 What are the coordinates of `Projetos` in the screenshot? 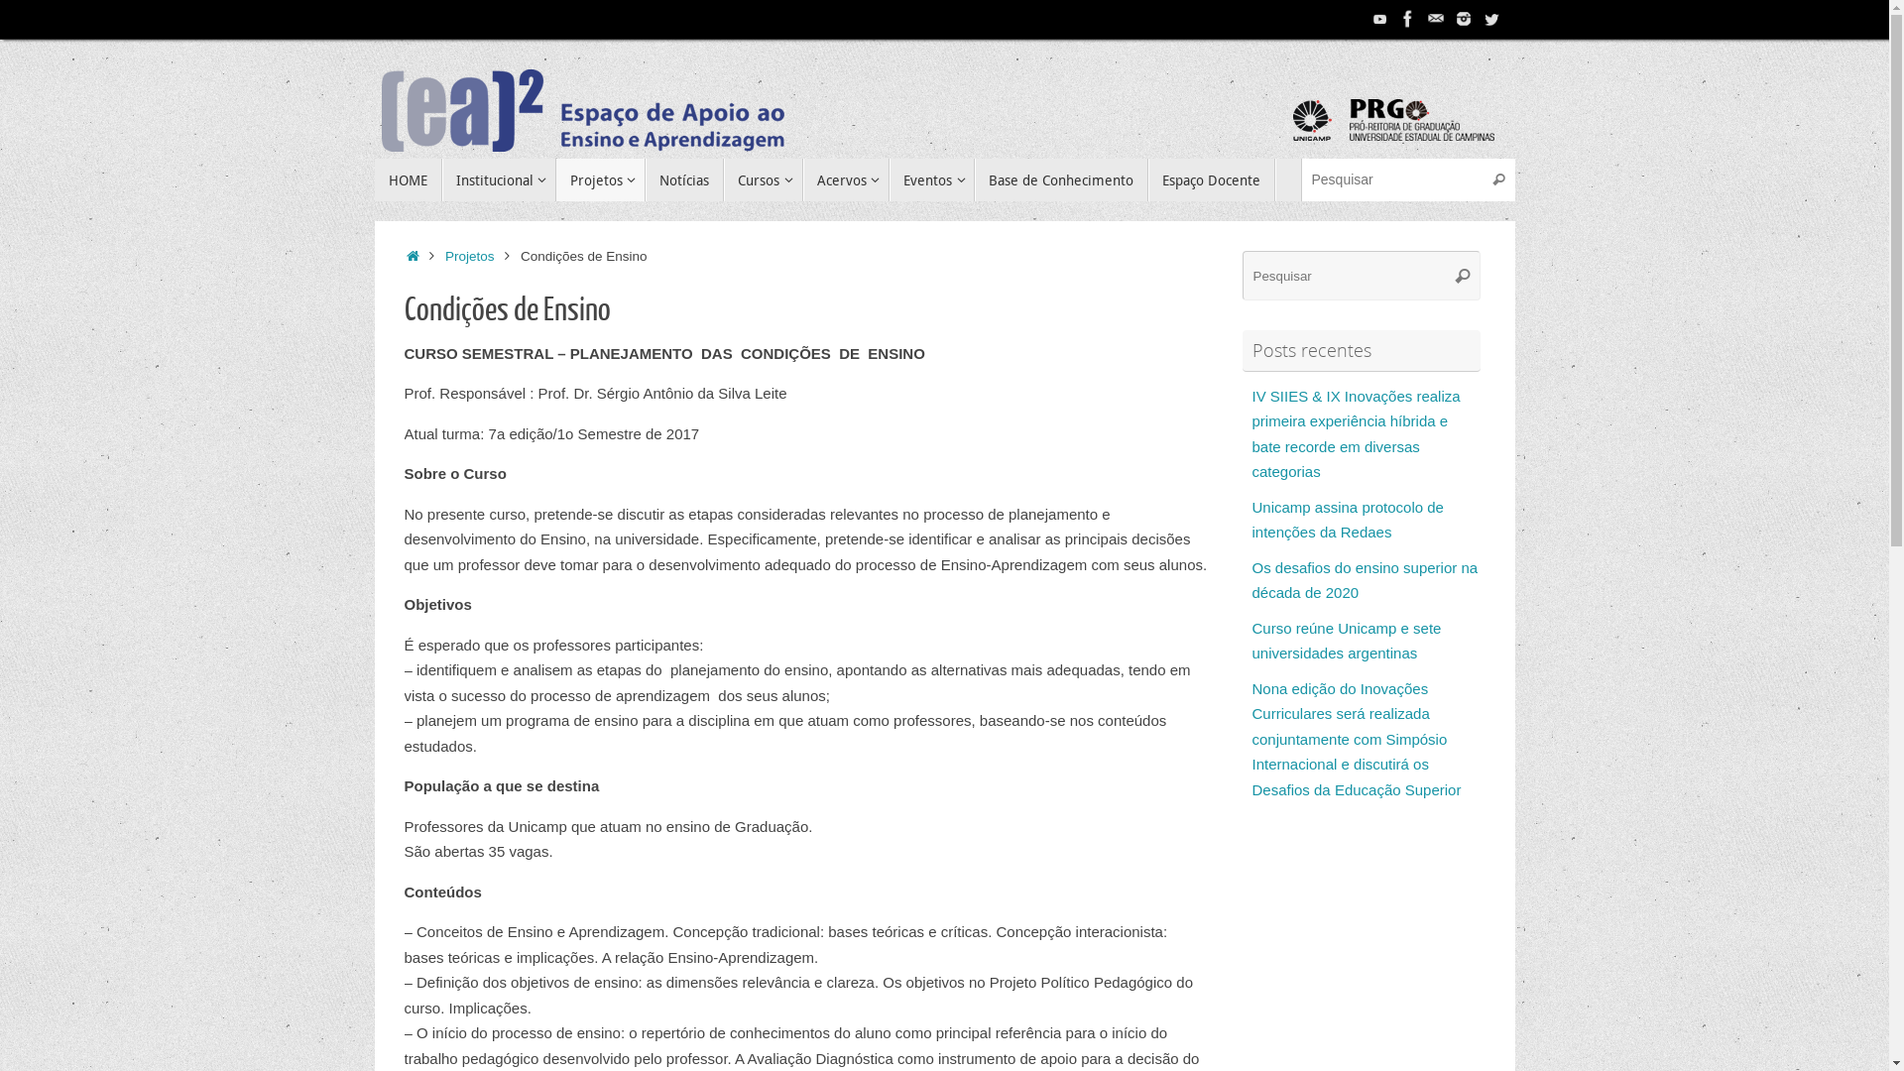 It's located at (470, 256).